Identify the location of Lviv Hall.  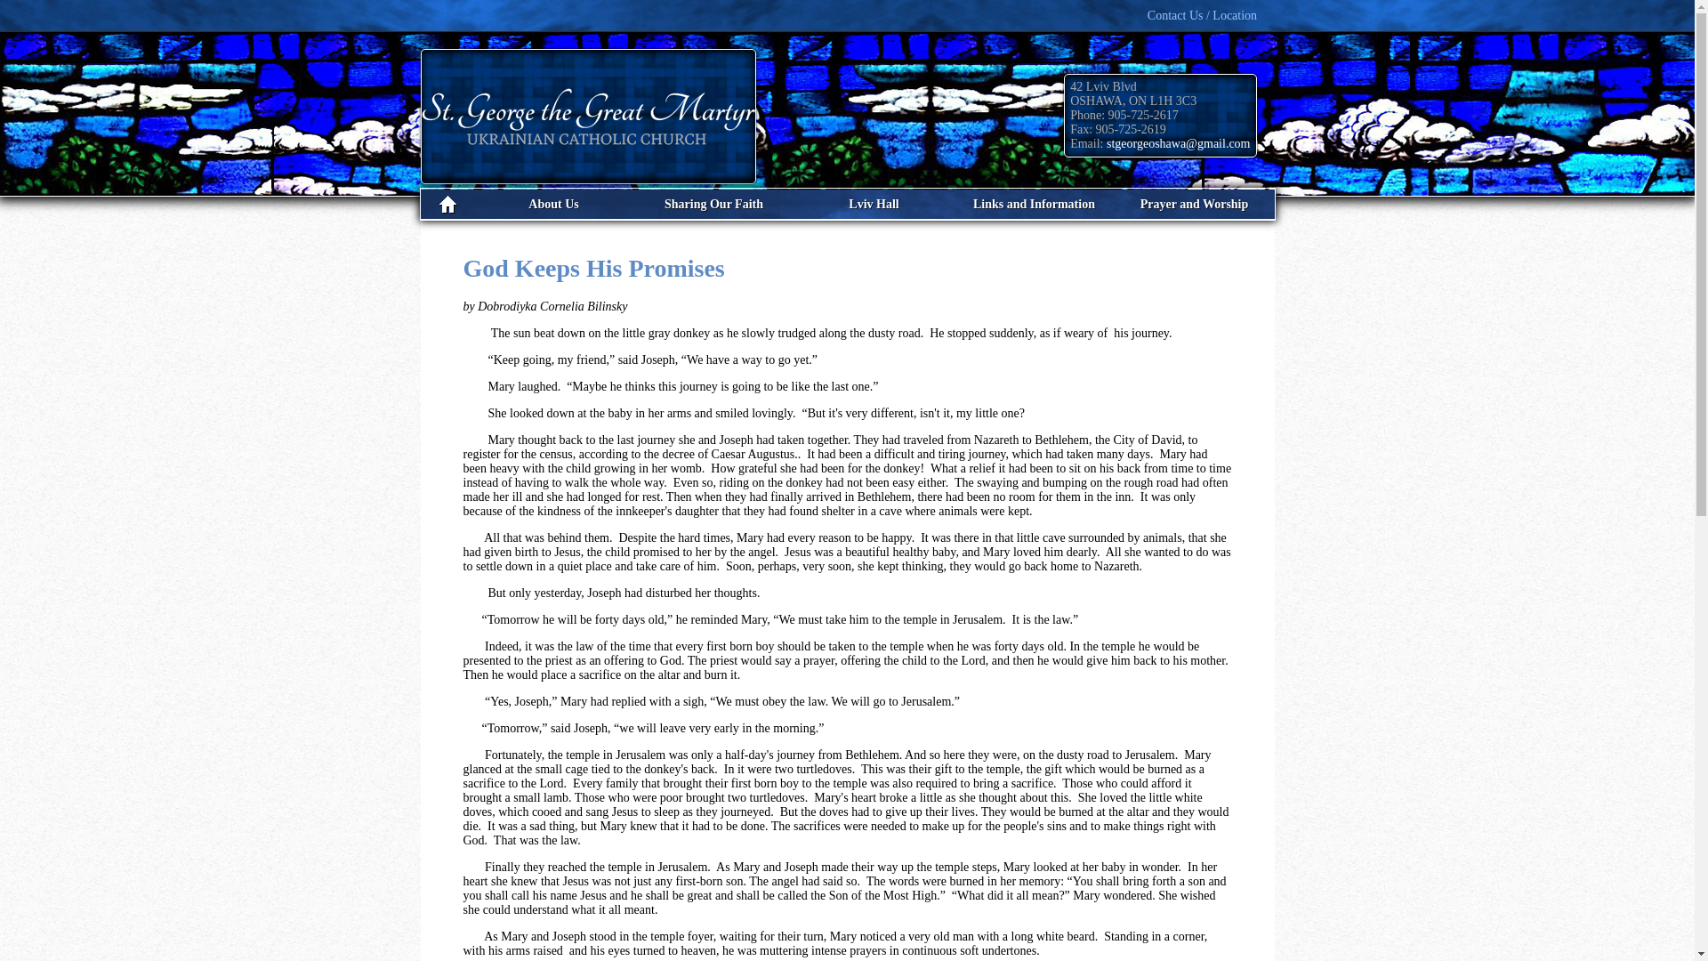
(874, 204).